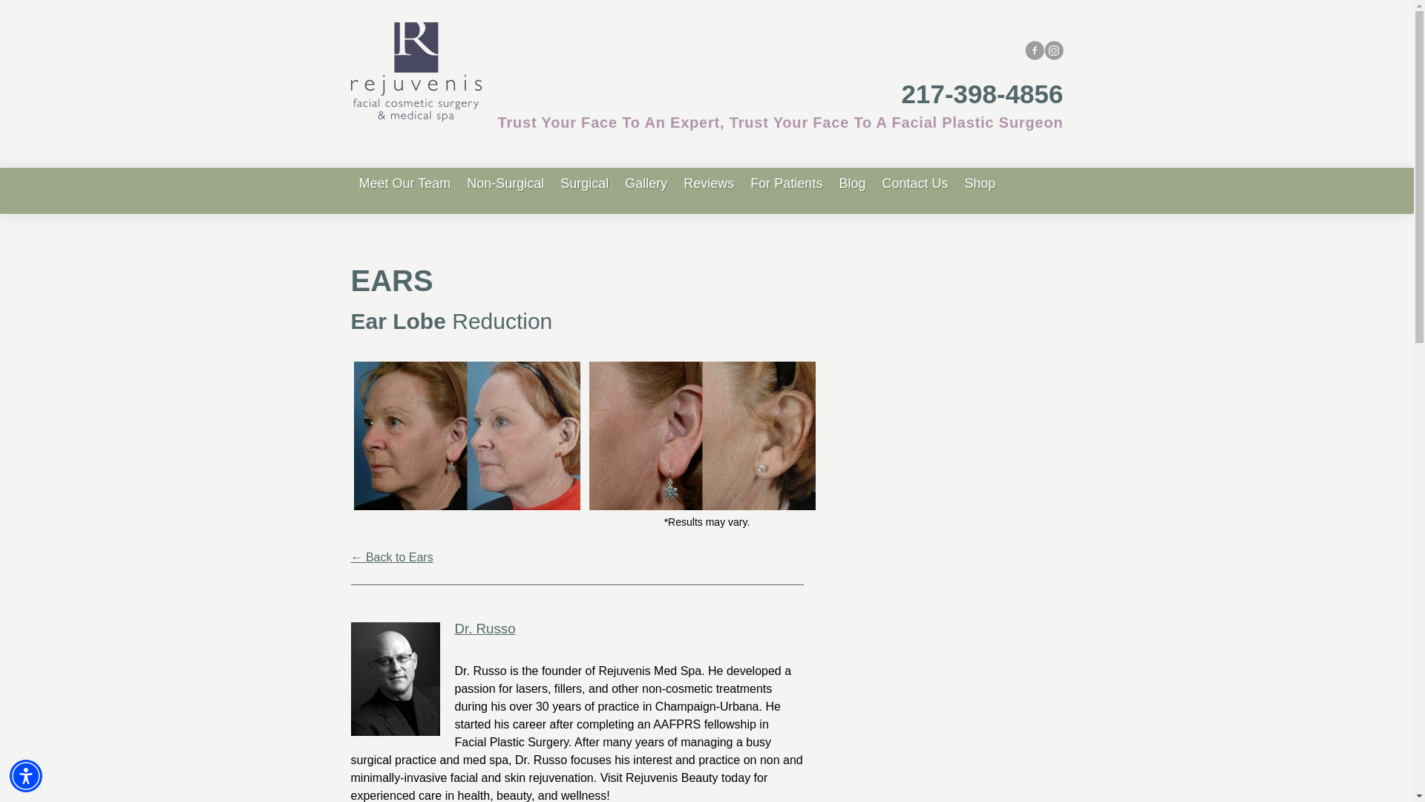  Describe the element at coordinates (26, 775) in the screenshot. I see `Accessibility Menu` at that location.